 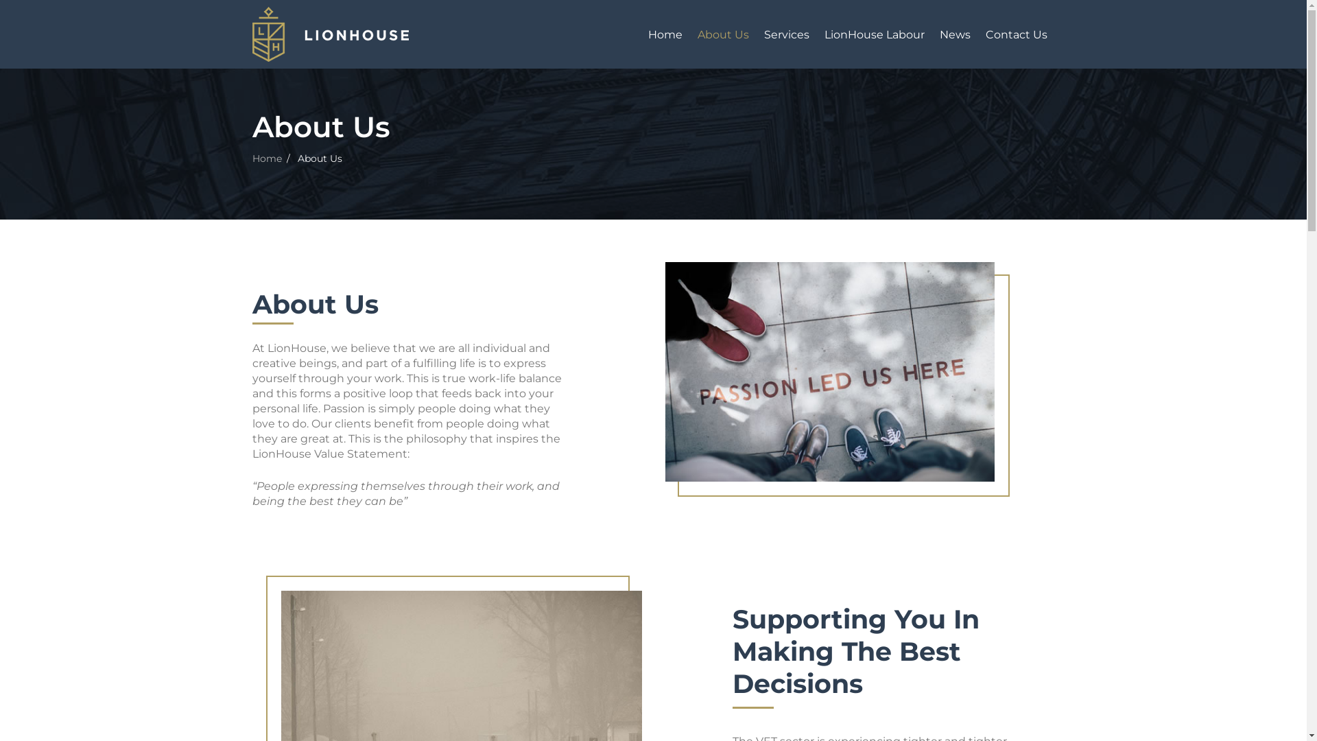 What do you see at coordinates (955, 35) in the screenshot?
I see `News` at bounding box center [955, 35].